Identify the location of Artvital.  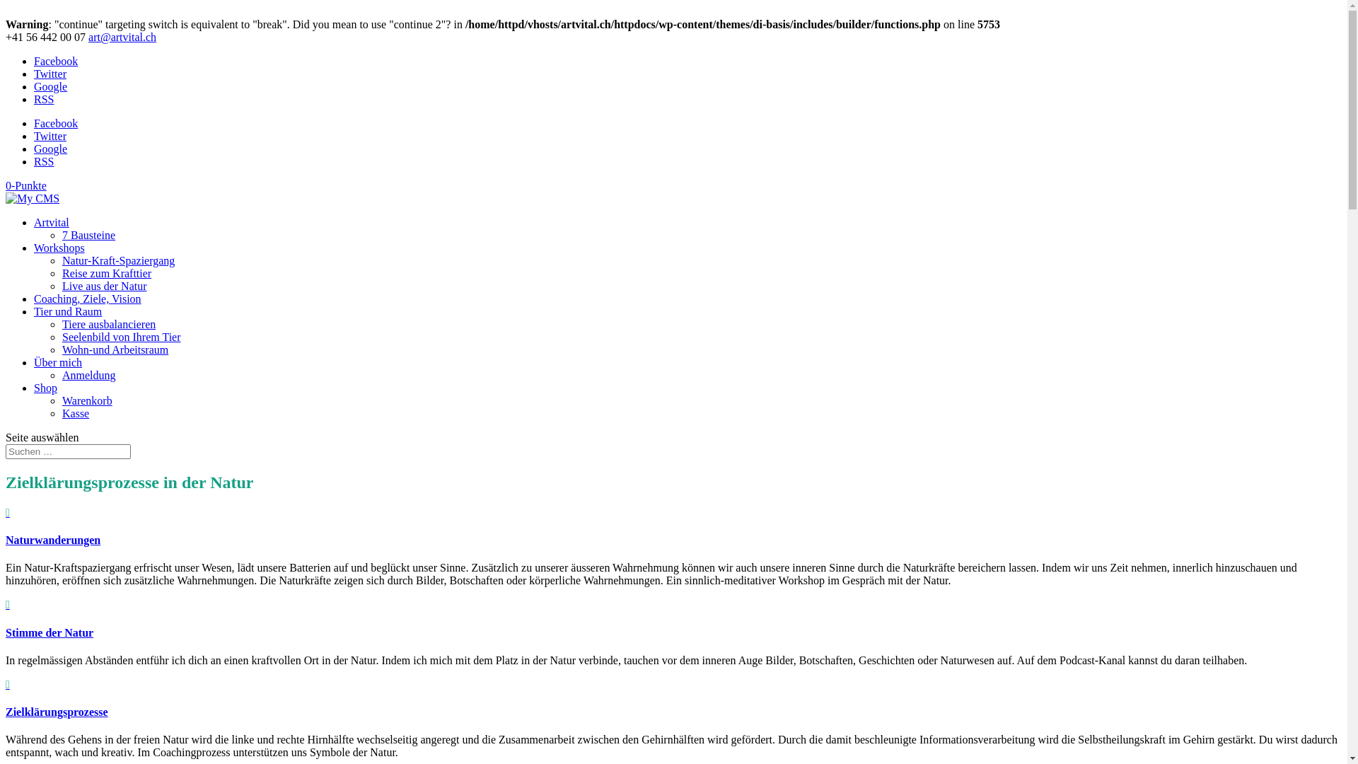
(52, 222).